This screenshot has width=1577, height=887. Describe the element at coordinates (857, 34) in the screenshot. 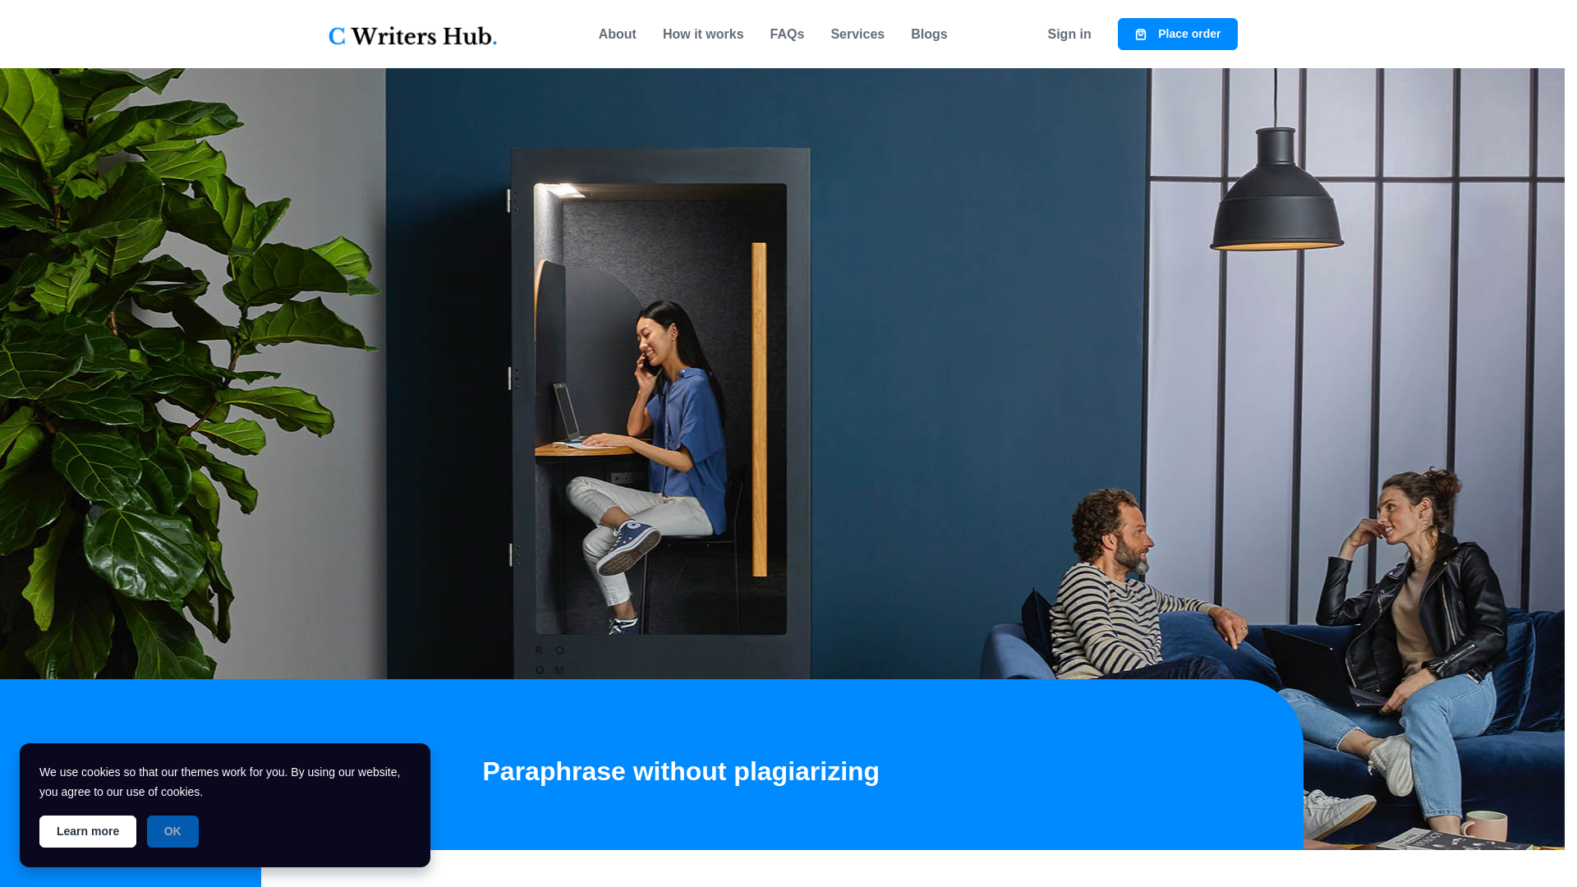

I see `Services` at that location.